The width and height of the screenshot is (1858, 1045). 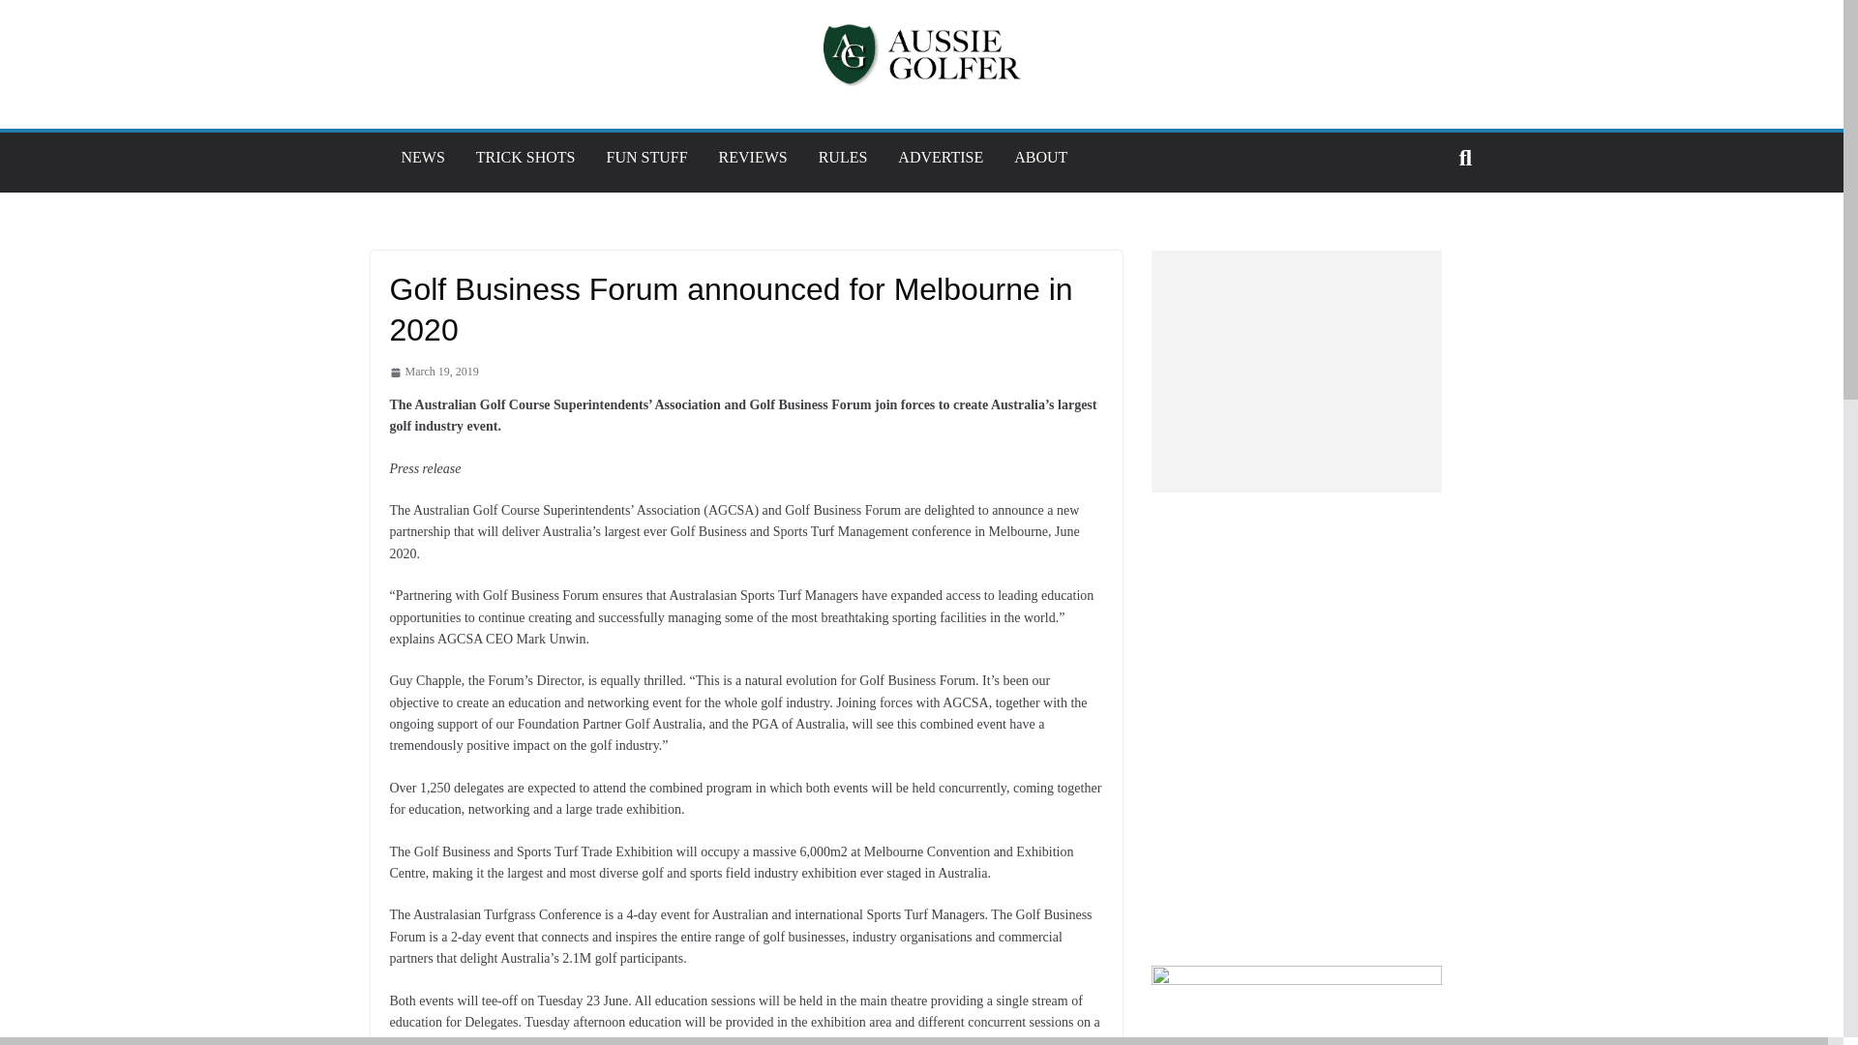 I want to click on ADVERTISE, so click(x=940, y=157).